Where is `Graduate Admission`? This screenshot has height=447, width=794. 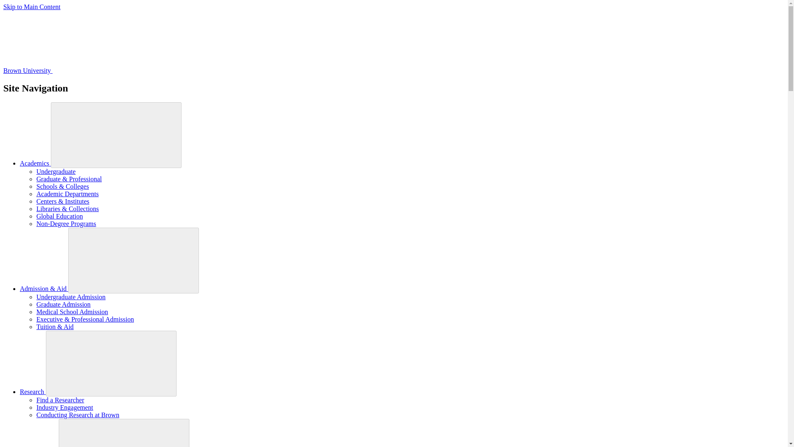
Graduate Admission is located at coordinates (63, 304).